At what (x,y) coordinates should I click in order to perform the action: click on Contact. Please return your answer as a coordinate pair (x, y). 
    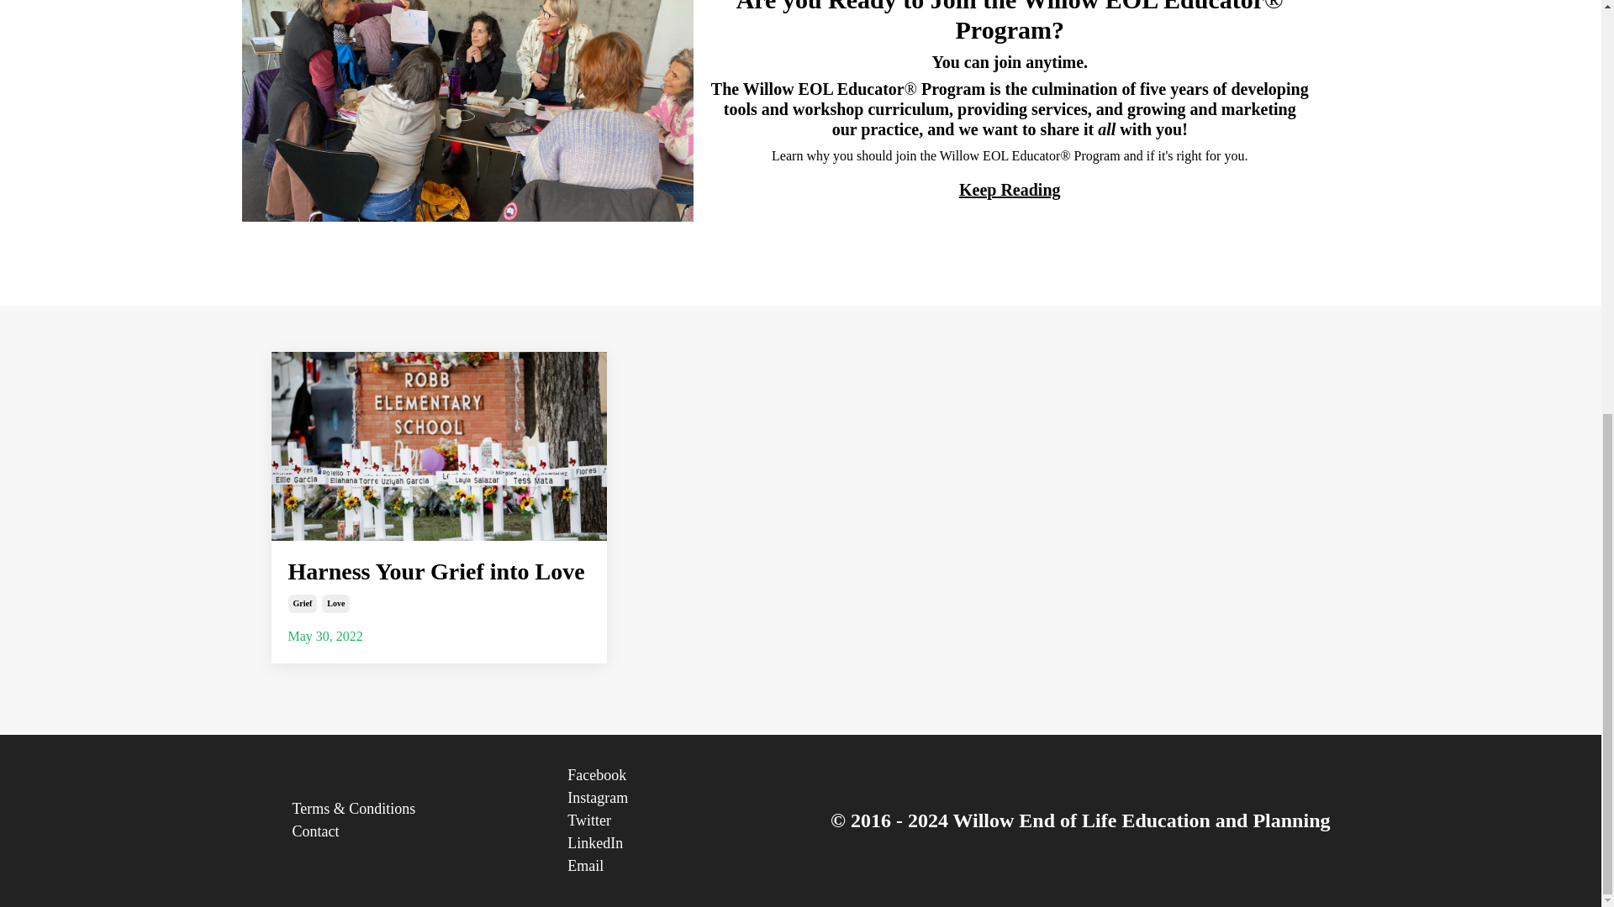
    Looking at the image, I should click on (409, 831).